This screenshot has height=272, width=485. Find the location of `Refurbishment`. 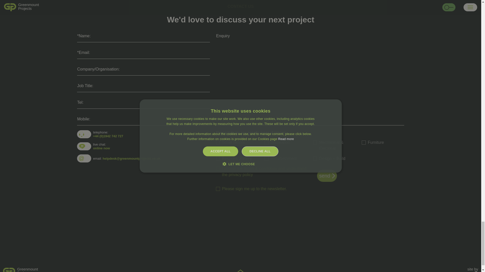

Refurbishment is located at coordinates (266, 159).